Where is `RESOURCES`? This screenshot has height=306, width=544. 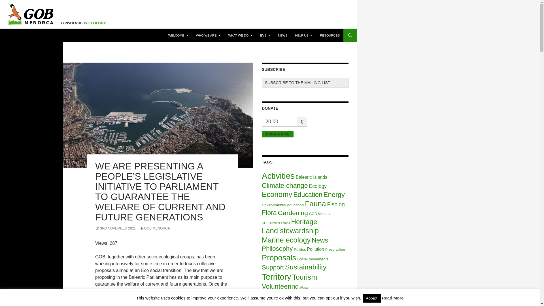
RESOURCES is located at coordinates (330, 35).